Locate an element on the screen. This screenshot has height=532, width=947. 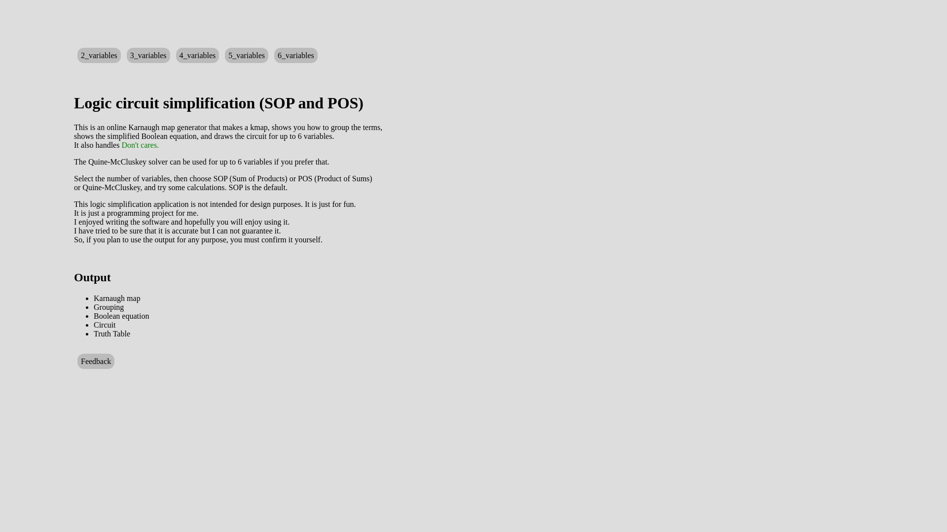
6_variables is located at coordinates (296, 55).